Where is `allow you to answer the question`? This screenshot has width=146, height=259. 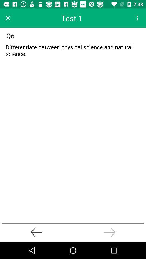
allow you to answer the question is located at coordinates (73, 52).